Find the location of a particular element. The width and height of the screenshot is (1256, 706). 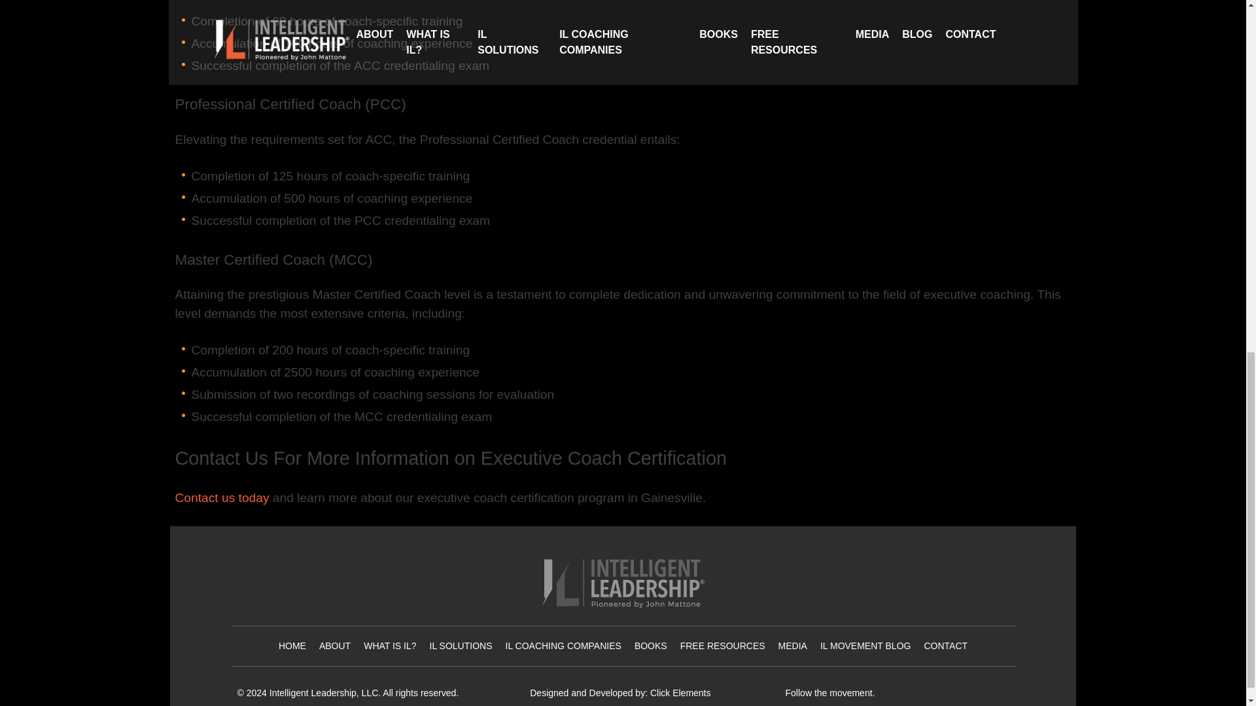

CONTACT is located at coordinates (945, 645).